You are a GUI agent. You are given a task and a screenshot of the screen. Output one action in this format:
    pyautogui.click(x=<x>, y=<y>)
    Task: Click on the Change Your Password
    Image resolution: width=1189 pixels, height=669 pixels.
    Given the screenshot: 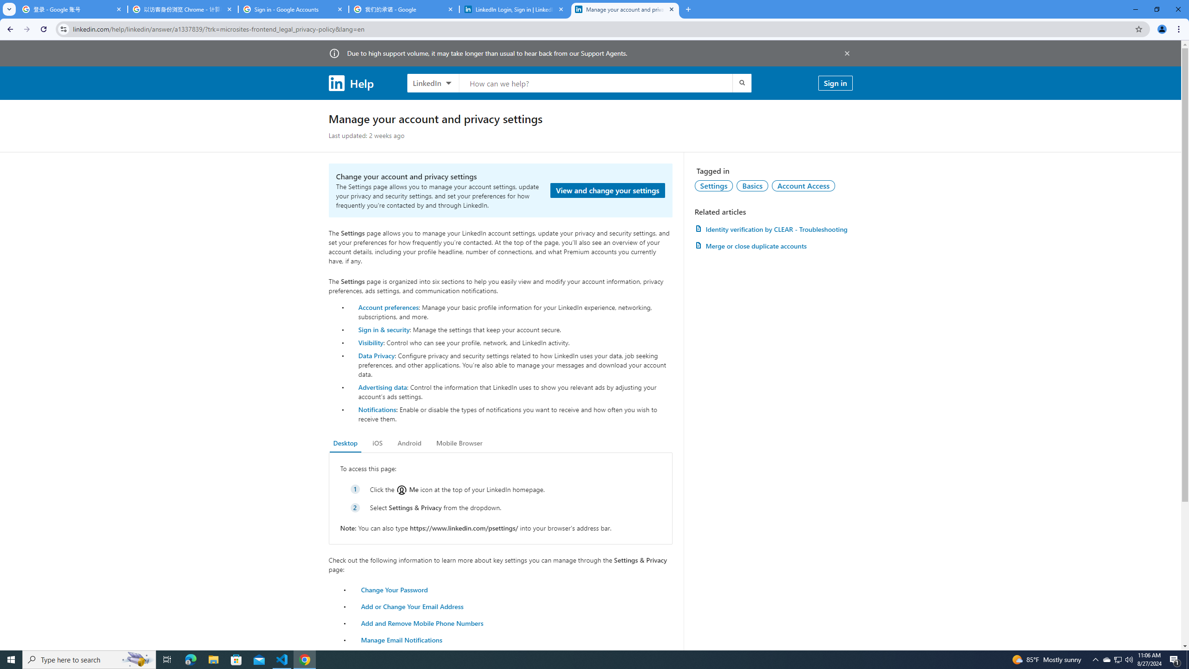 What is the action you would take?
    pyautogui.click(x=395, y=589)
    